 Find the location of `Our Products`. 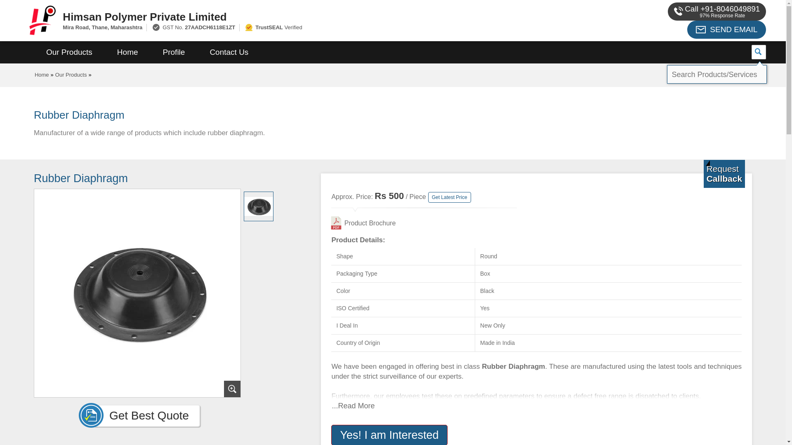

Our Products is located at coordinates (69, 52).